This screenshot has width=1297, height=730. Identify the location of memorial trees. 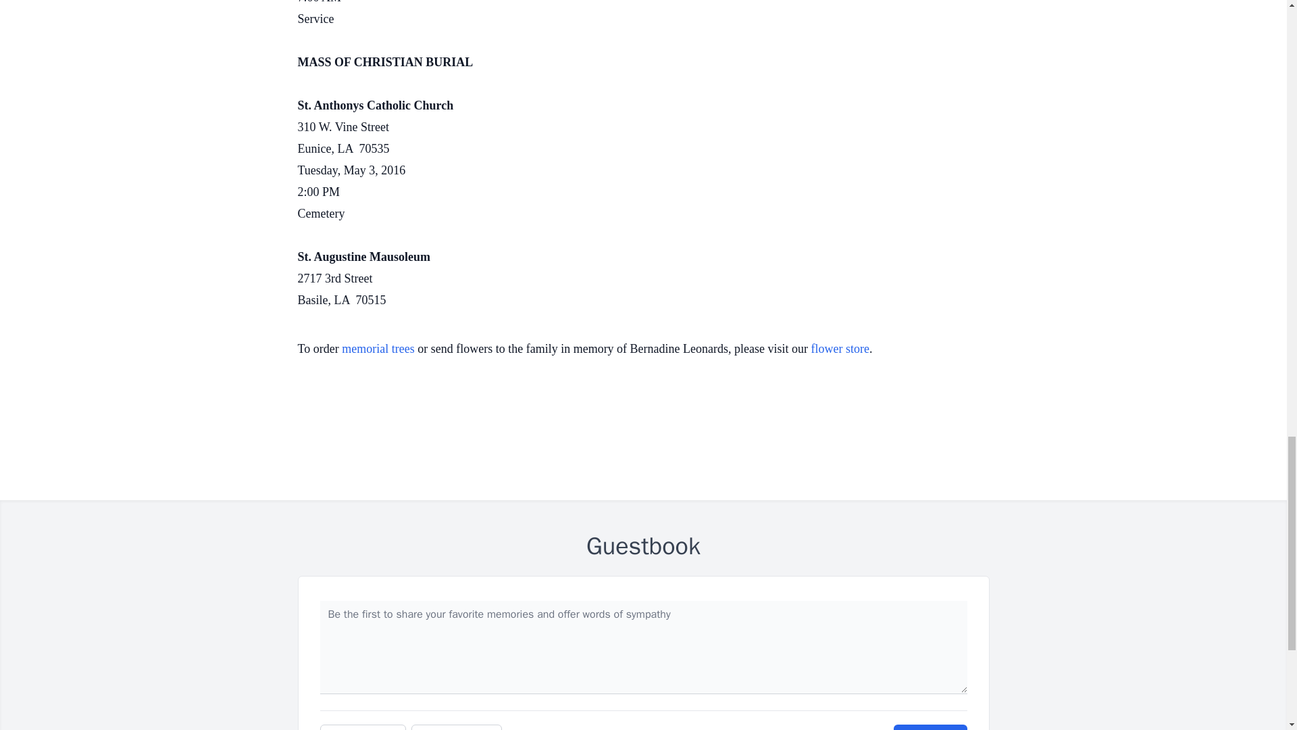
(378, 349).